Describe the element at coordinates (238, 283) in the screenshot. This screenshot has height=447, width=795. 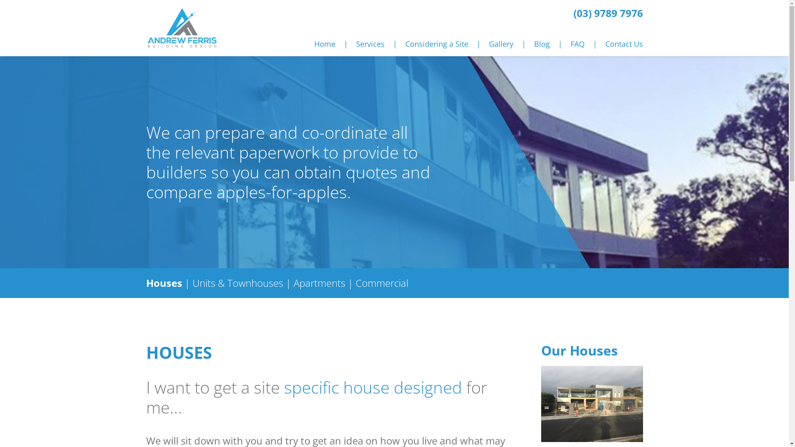
I see `Units & Townhouses` at that location.